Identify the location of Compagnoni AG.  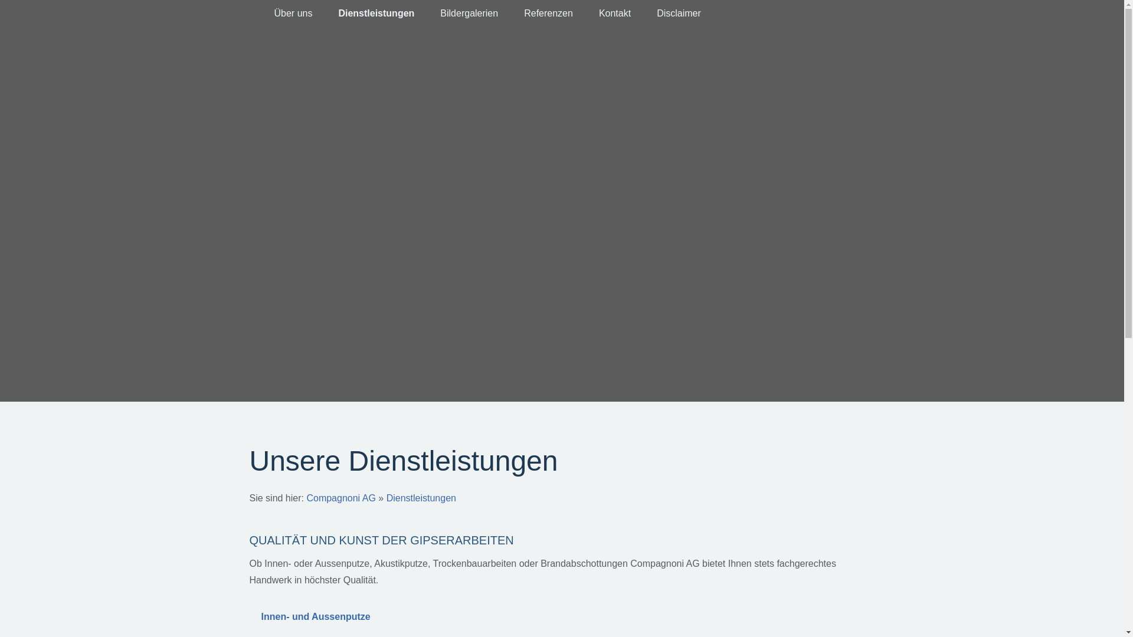
(341, 498).